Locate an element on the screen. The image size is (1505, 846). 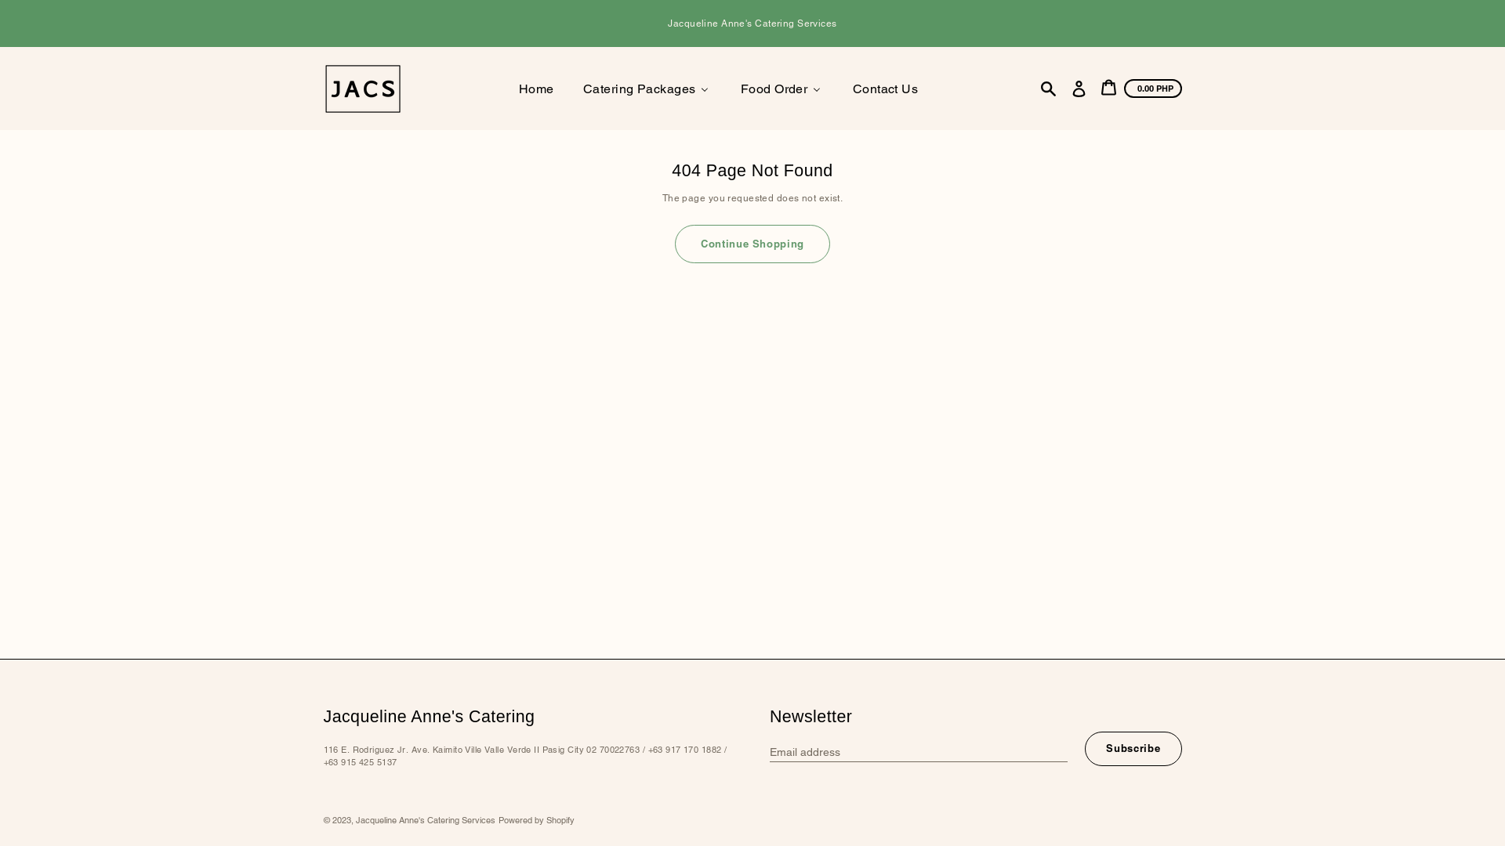
Home is located at coordinates (535, 89).